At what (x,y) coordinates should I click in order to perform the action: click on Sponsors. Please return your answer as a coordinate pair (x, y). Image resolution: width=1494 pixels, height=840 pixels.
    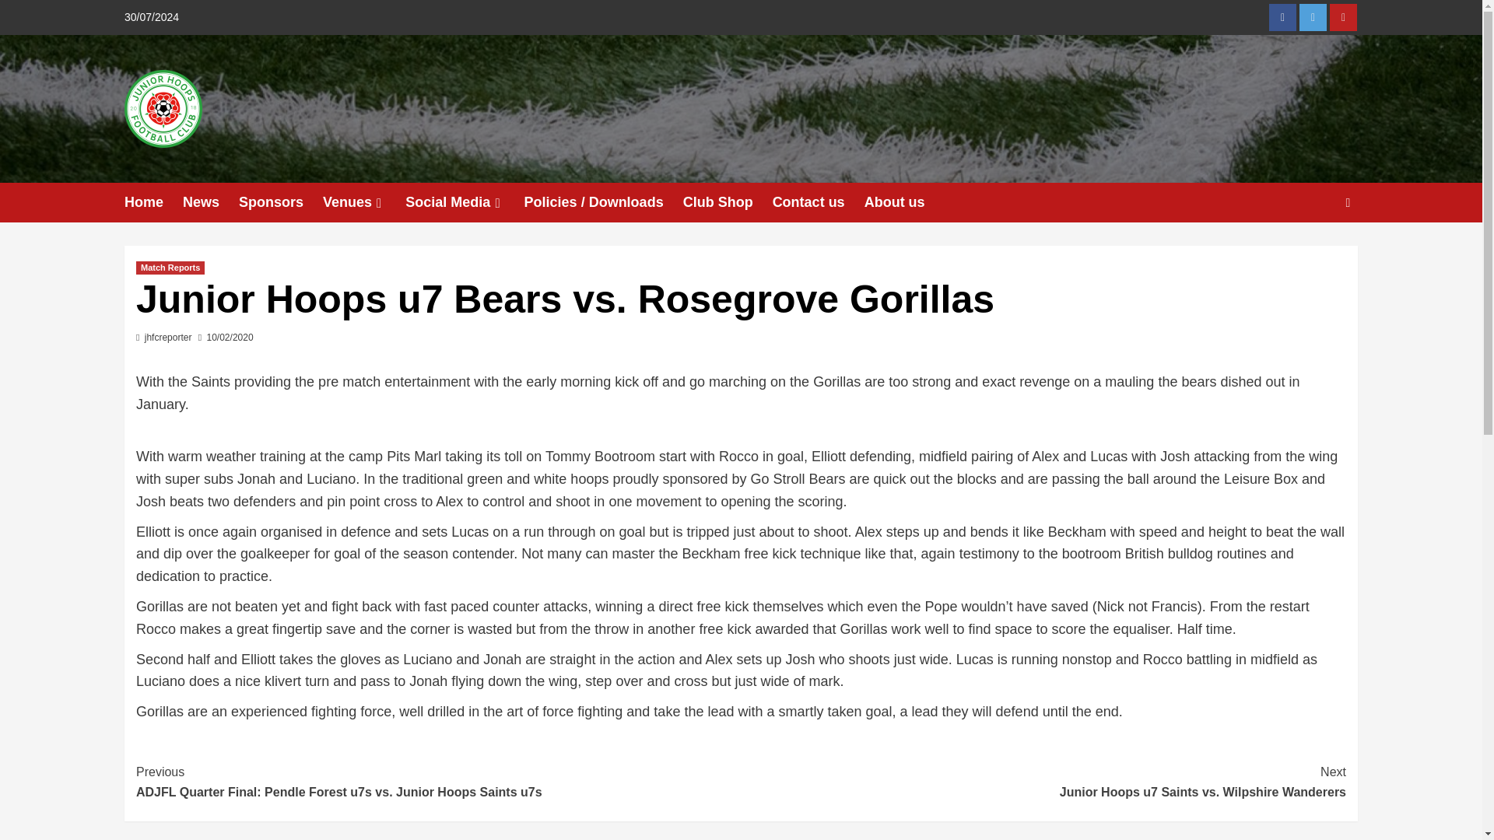
    Looking at the image, I should click on (280, 202).